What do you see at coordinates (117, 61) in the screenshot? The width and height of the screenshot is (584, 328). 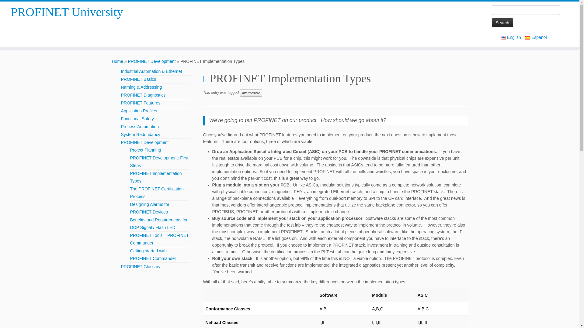 I see `Home` at bounding box center [117, 61].